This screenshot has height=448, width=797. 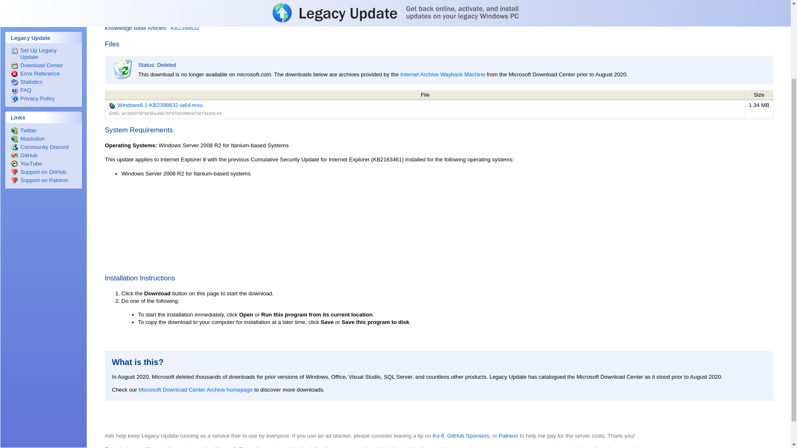 What do you see at coordinates (468, 436) in the screenshot?
I see `GitHub Sponsors` at bounding box center [468, 436].